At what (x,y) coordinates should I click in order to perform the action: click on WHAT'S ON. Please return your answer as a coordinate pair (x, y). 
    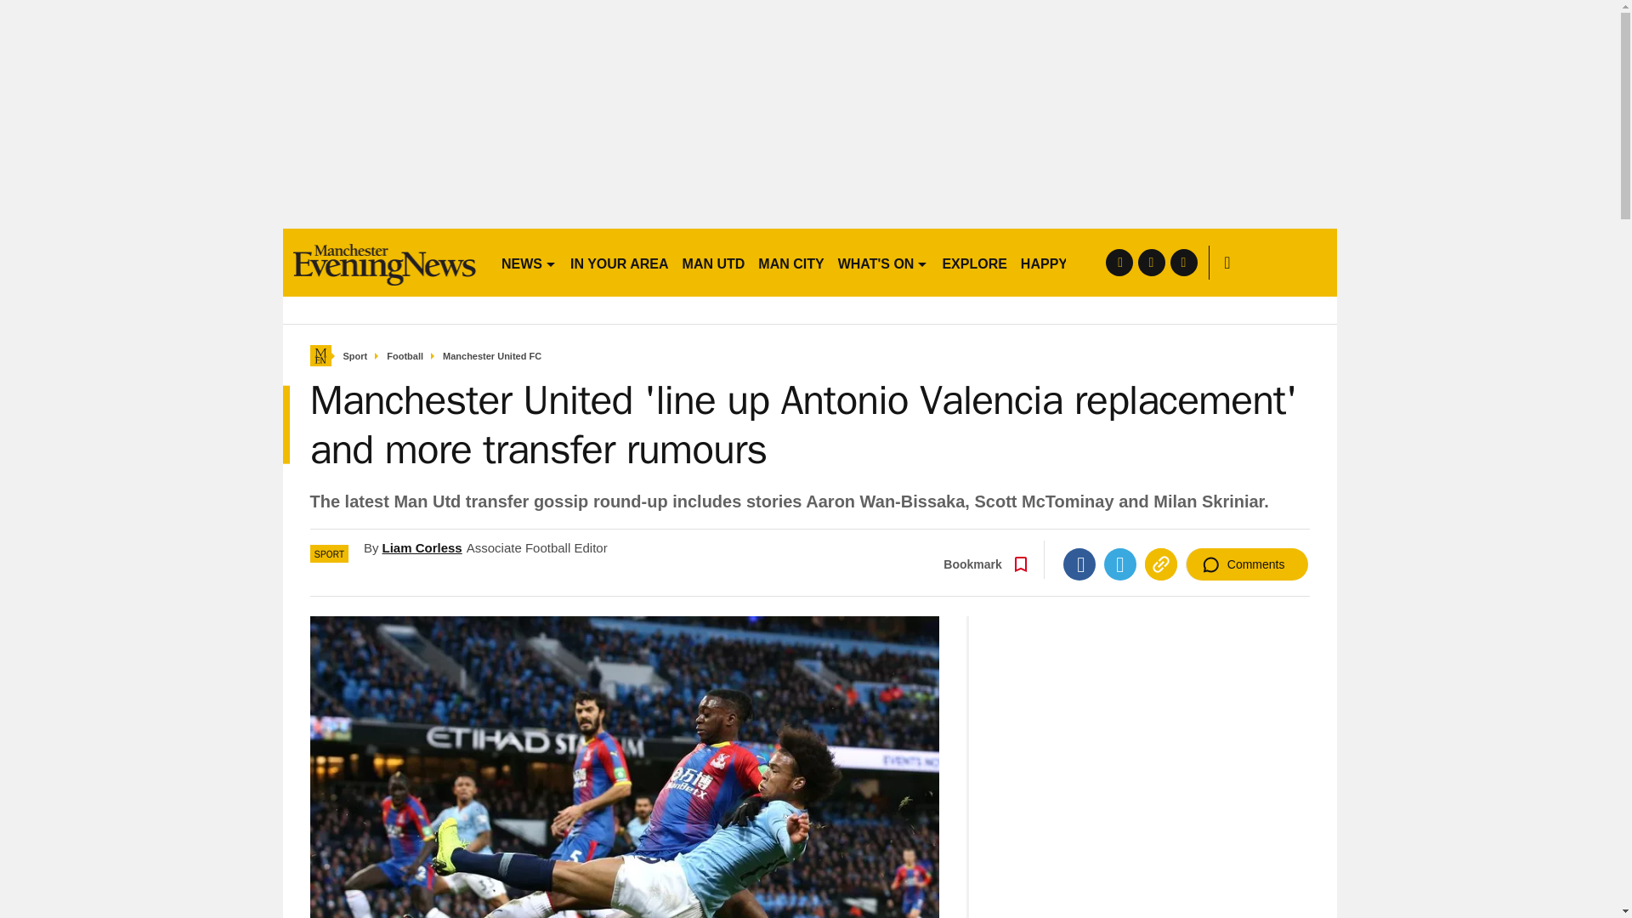
    Looking at the image, I should click on (882, 262).